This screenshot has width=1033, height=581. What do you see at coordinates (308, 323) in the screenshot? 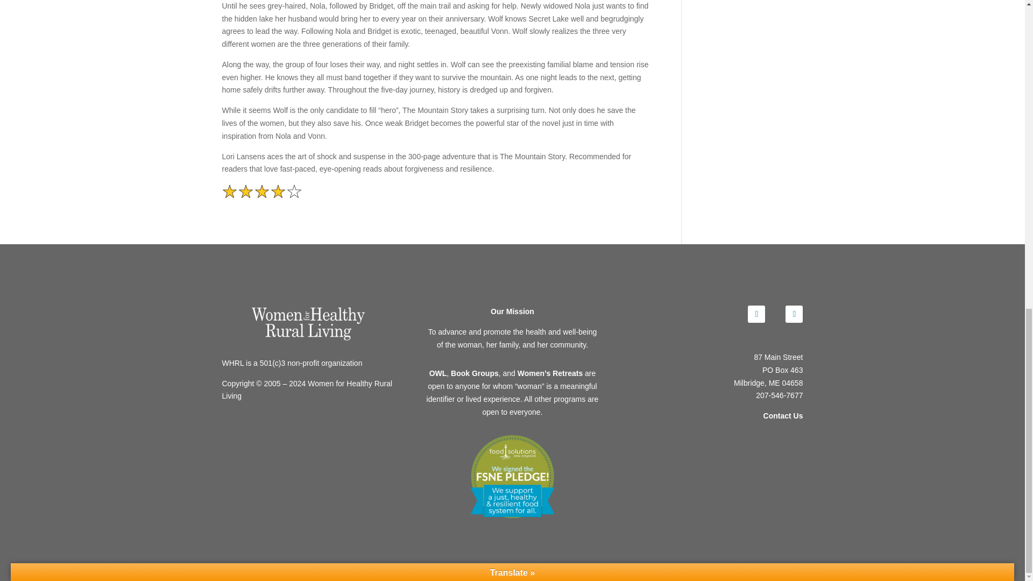
I see `Women for Healthy Rural Living` at bounding box center [308, 323].